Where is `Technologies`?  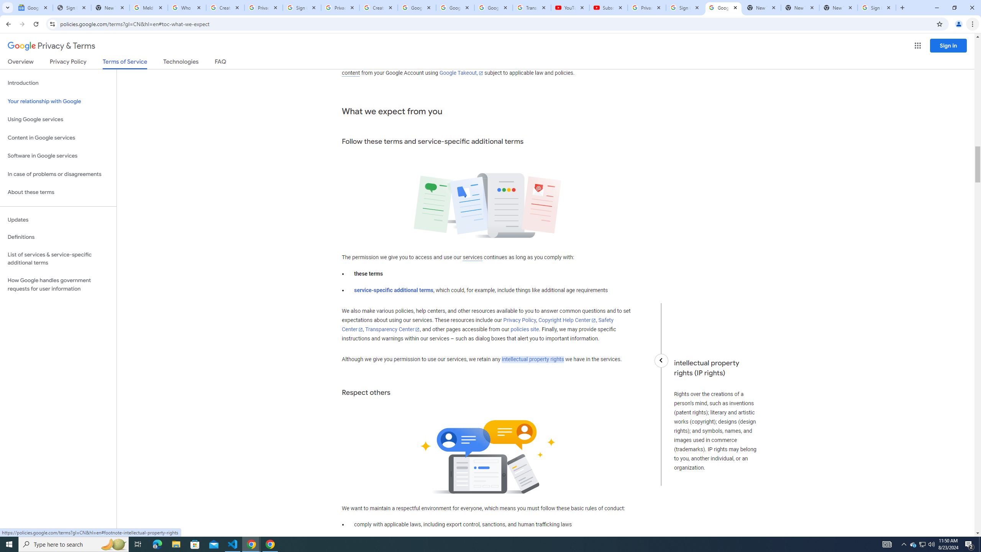
Technologies is located at coordinates (181, 63).